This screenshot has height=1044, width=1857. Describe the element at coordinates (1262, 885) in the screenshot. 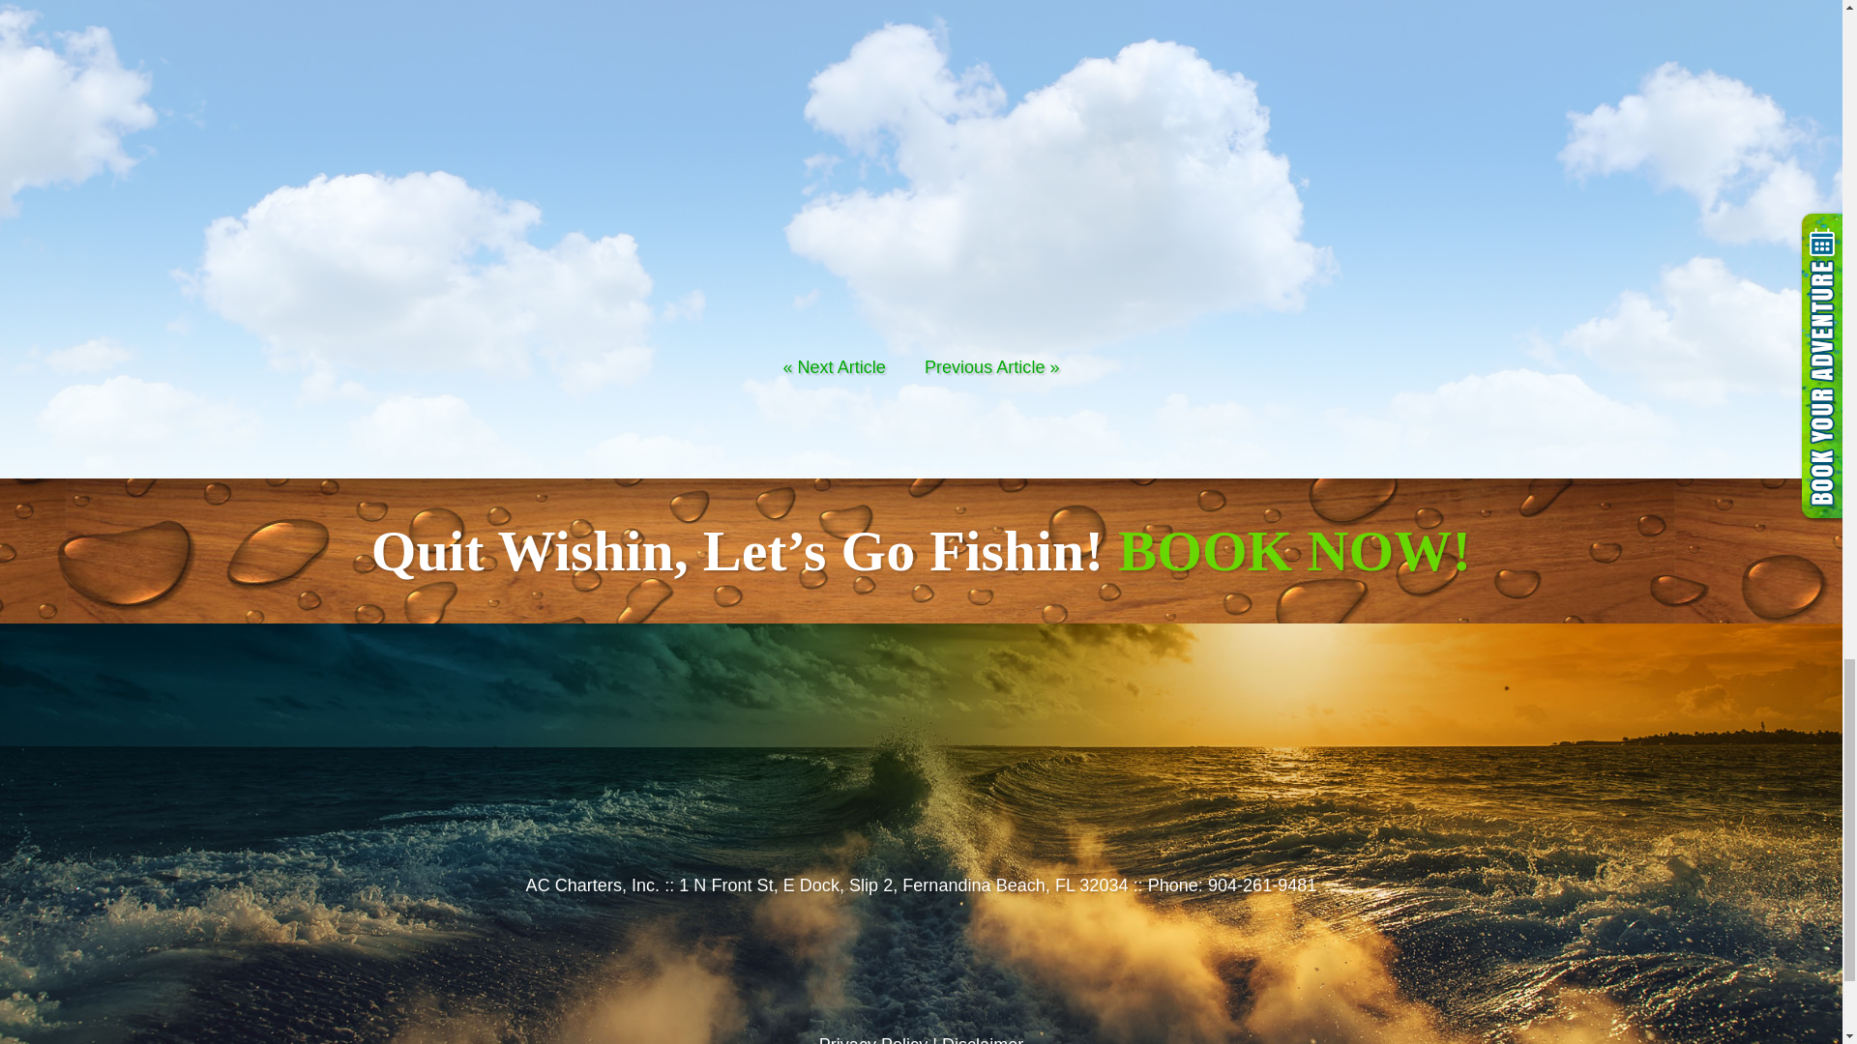

I see `904-261-9481` at that location.